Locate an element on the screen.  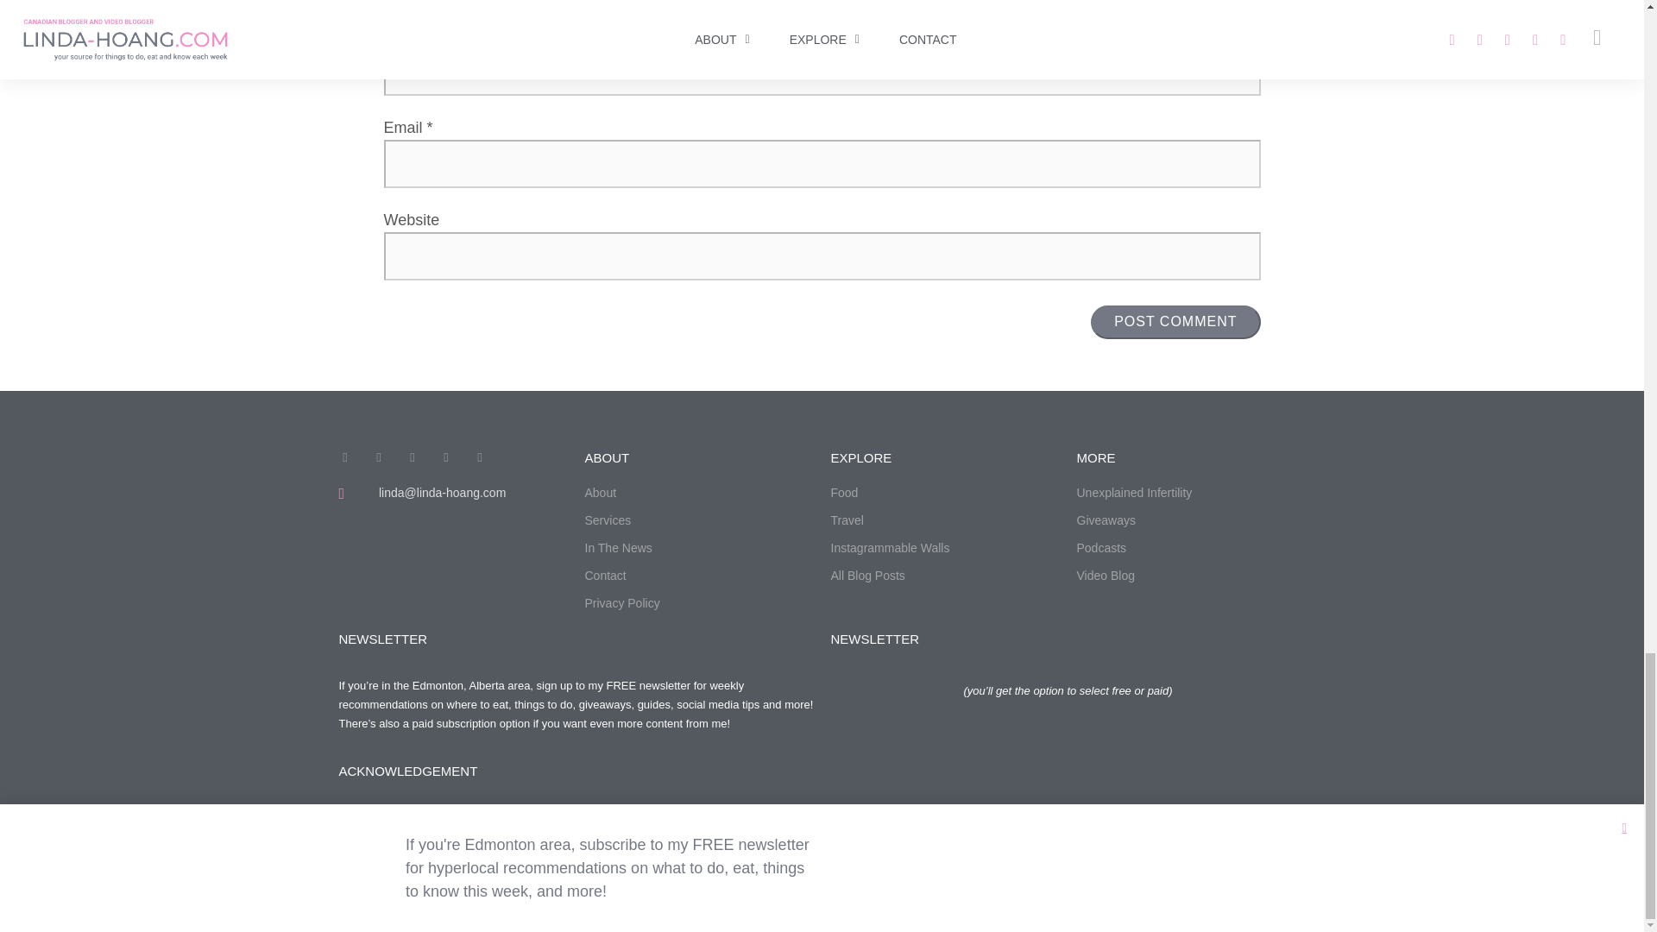
Post Comment is located at coordinates (1175, 322).